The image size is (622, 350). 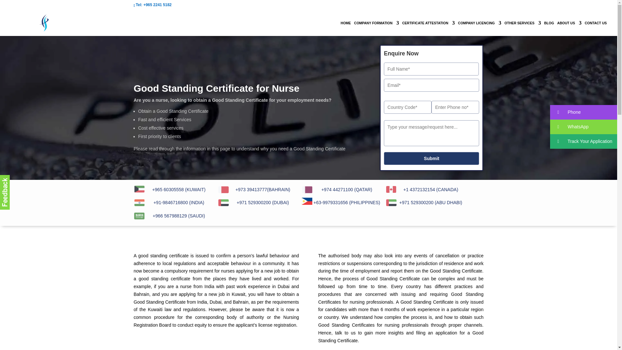 What do you see at coordinates (431, 158) in the screenshot?
I see `Submit` at bounding box center [431, 158].